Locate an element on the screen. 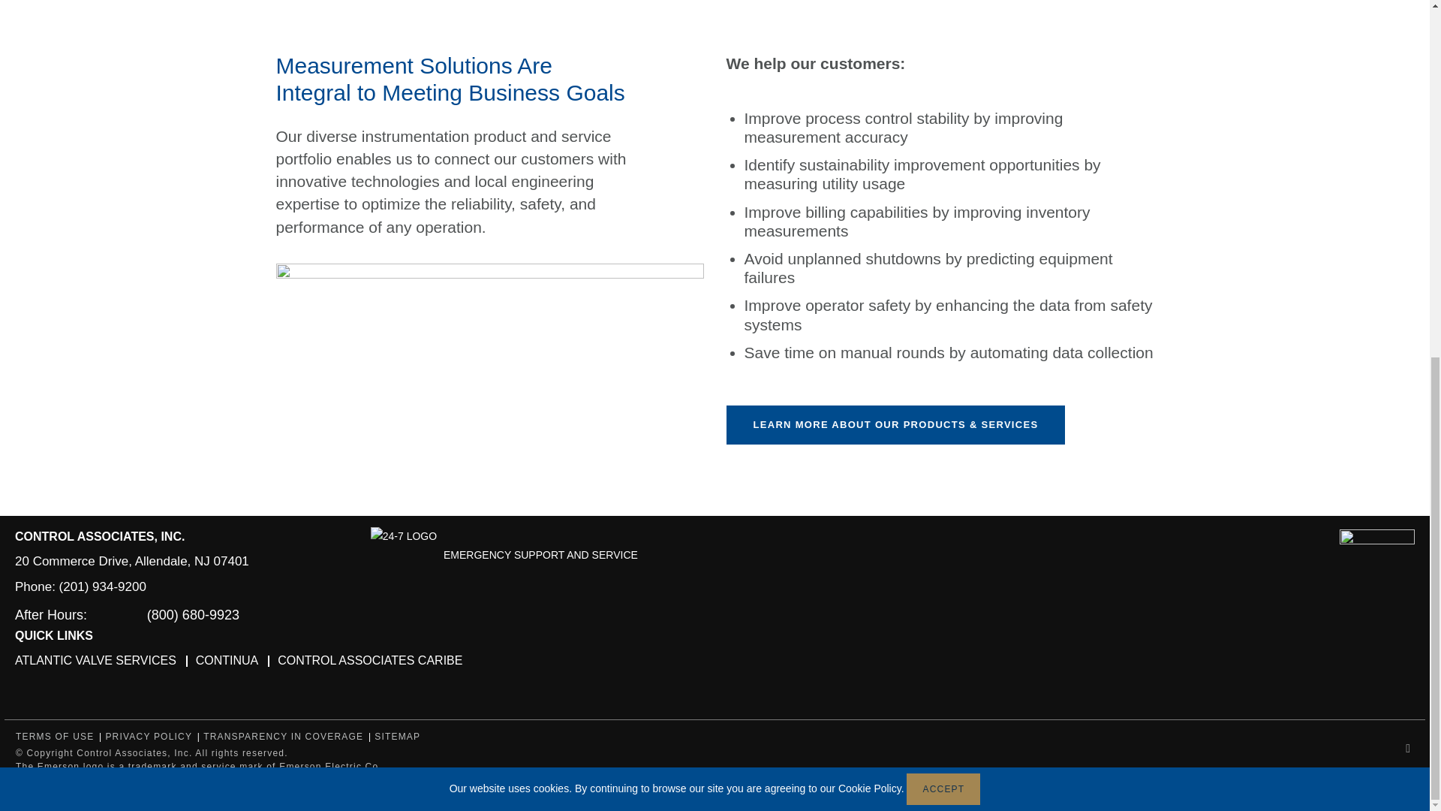 The width and height of the screenshot is (1441, 811). Accept is located at coordinates (943, 154).